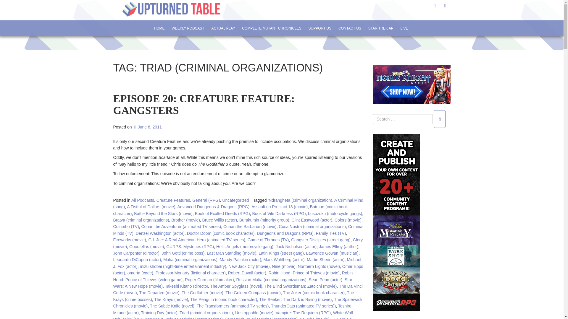 Image resolution: width=568 pixels, height=319 pixels. I want to click on TWITTER, so click(435, 6).